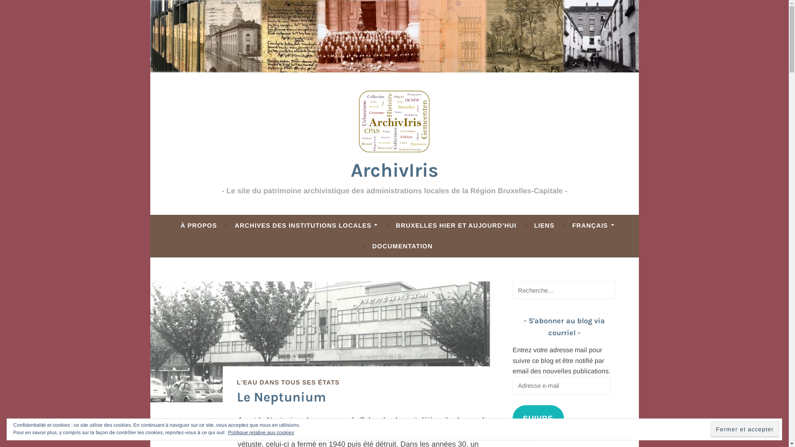  What do you see at coordinates (31, 8) in the screenshot?
I see `Rechercher` at bounding box center [31, 8].